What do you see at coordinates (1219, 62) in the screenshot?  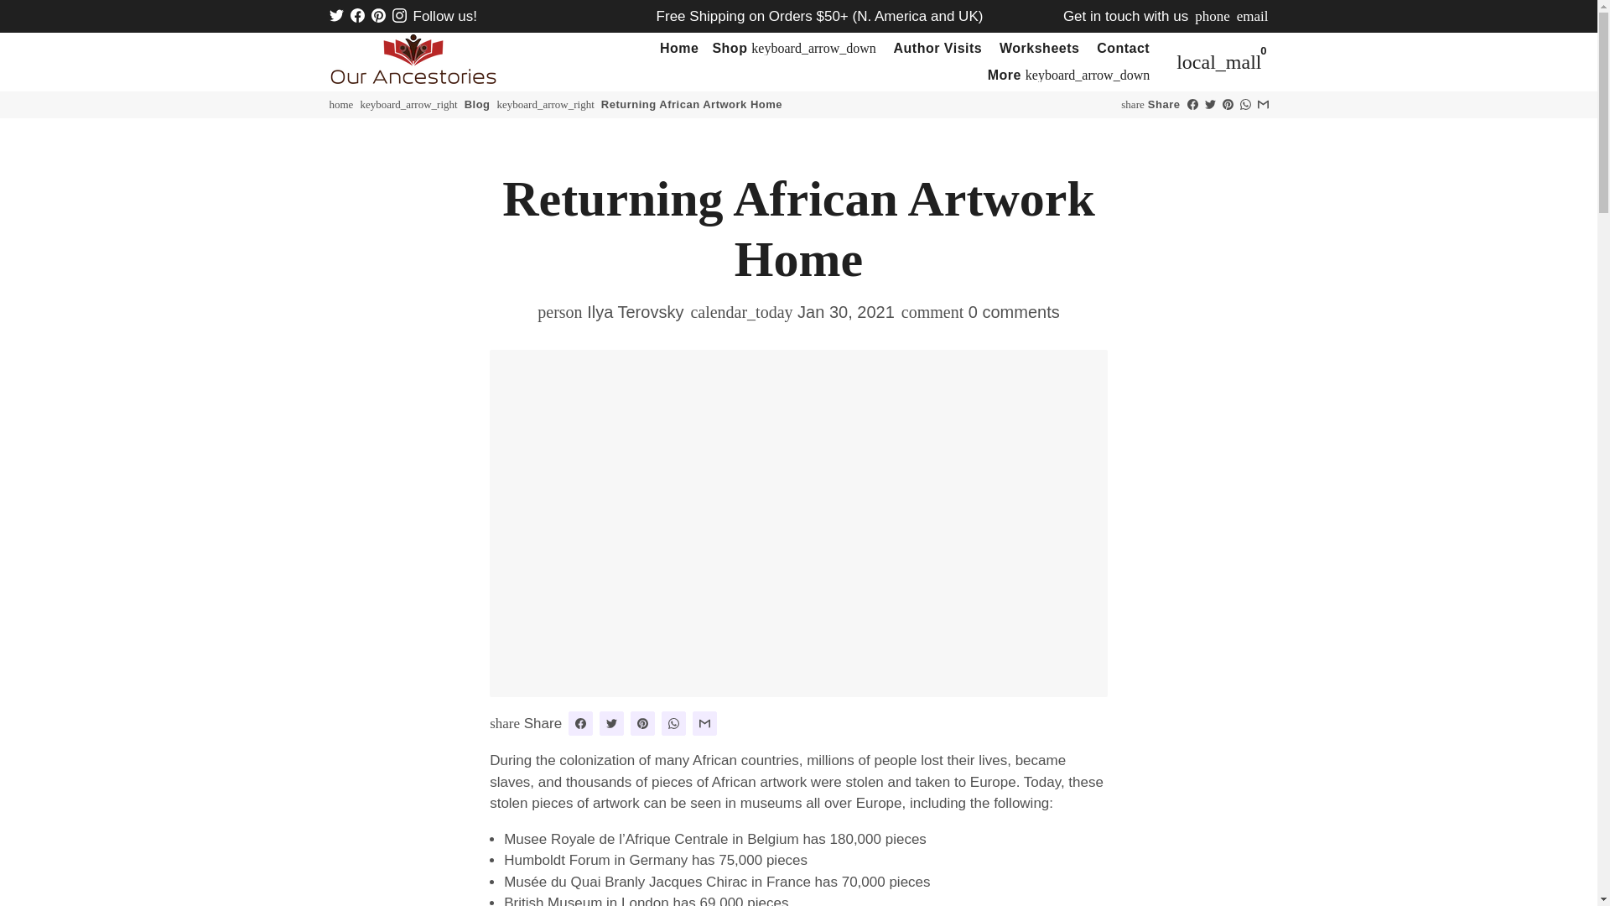 I see `Cart` at bounding box center [1219, 62].